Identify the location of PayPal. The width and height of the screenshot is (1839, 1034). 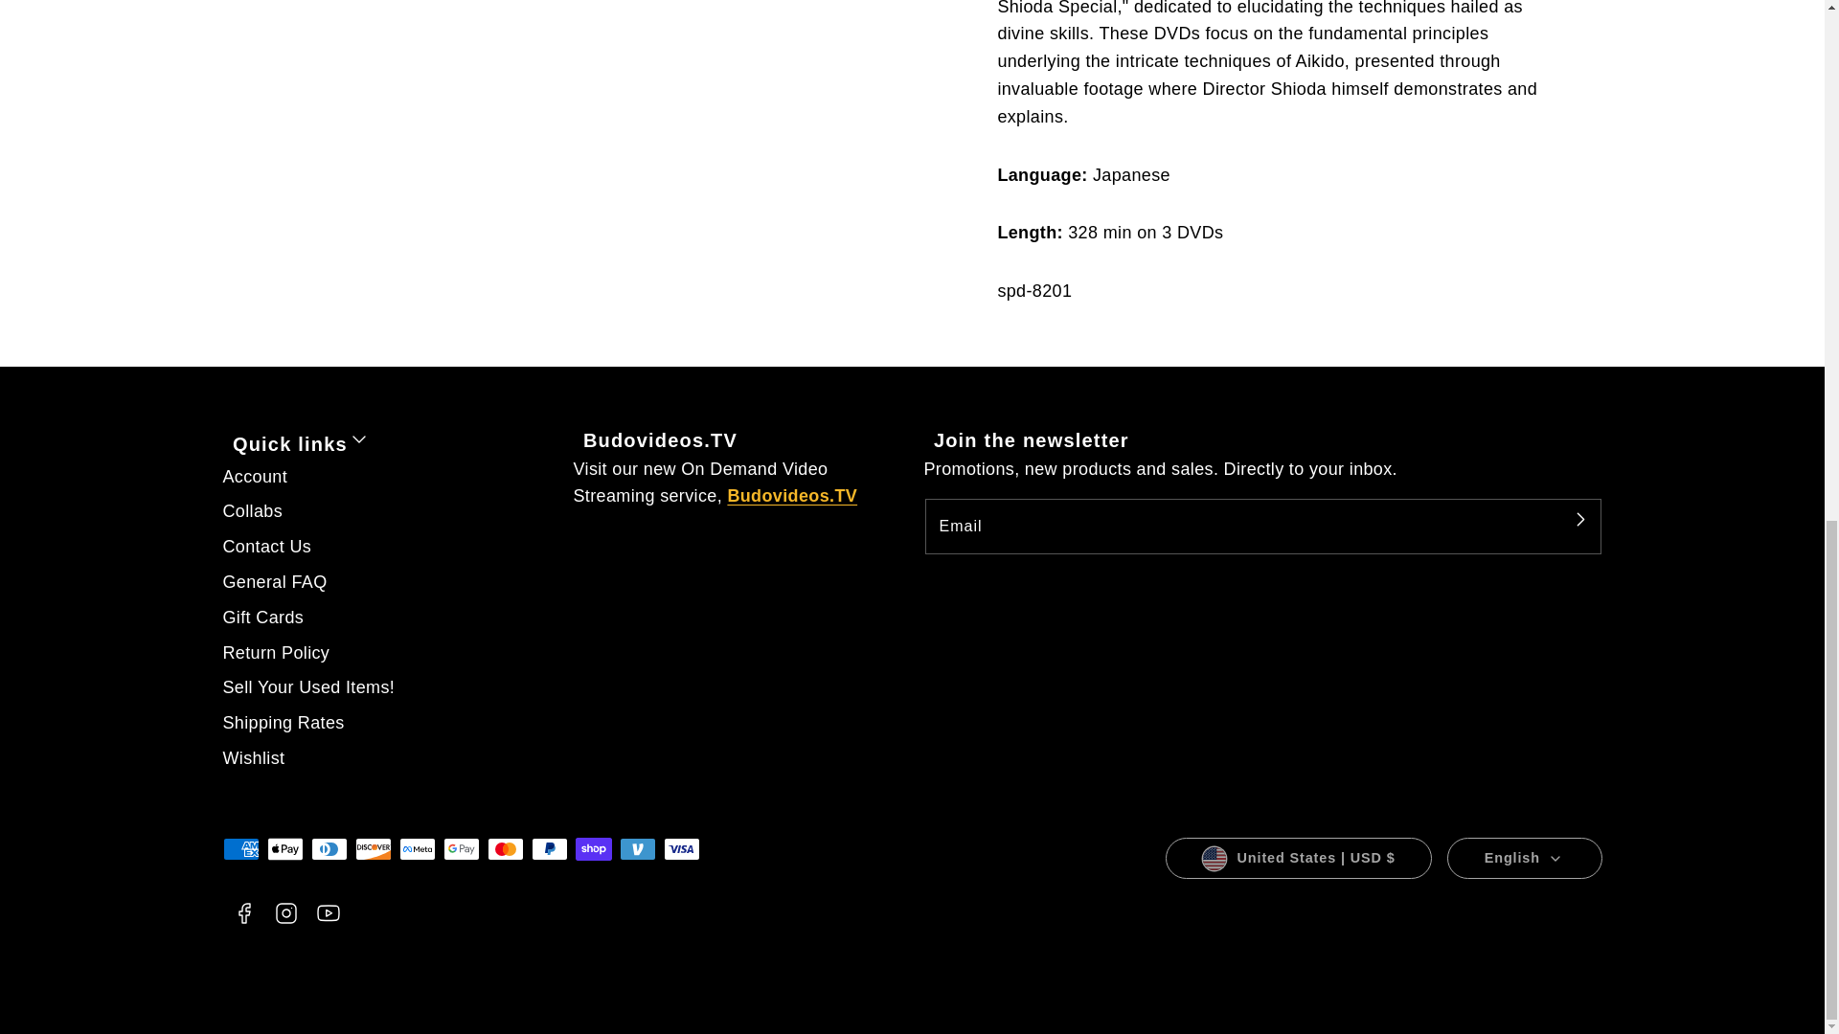
(548, 848).